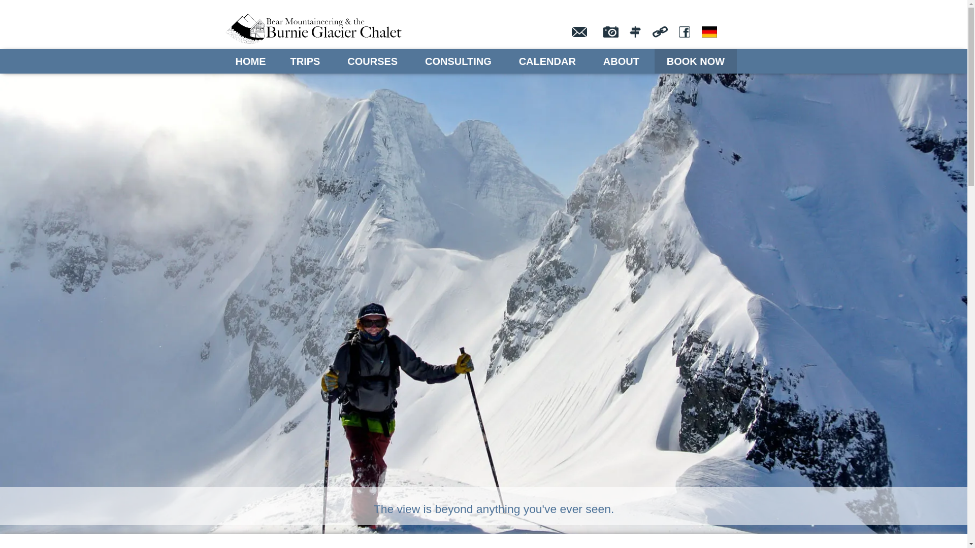 This screenshot has height=548, width=975. I want to click on Contact US, so click(579, 32).